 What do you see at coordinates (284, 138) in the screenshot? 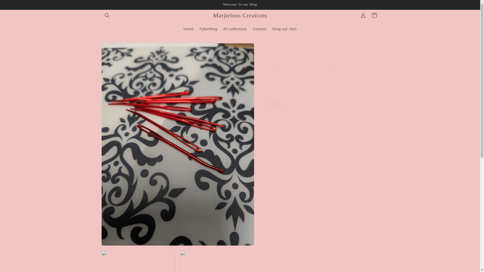
I see `1` at bounding box center [284, 138].